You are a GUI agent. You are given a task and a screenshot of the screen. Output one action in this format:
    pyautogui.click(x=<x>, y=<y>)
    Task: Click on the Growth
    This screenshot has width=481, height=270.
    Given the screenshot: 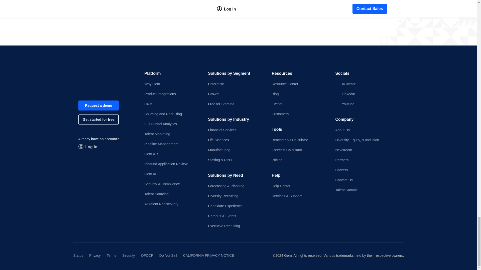 What is the action you would take?
    pyautogui.click(x=235, y=94)
    